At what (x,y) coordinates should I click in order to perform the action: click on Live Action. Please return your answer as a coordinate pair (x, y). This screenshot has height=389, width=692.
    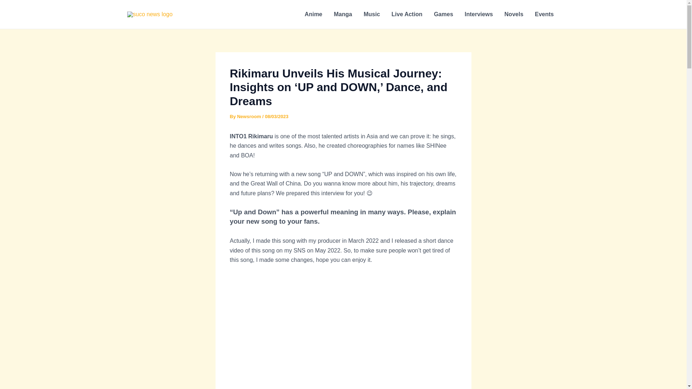
    Looking at the image, I should click on (407, 14).